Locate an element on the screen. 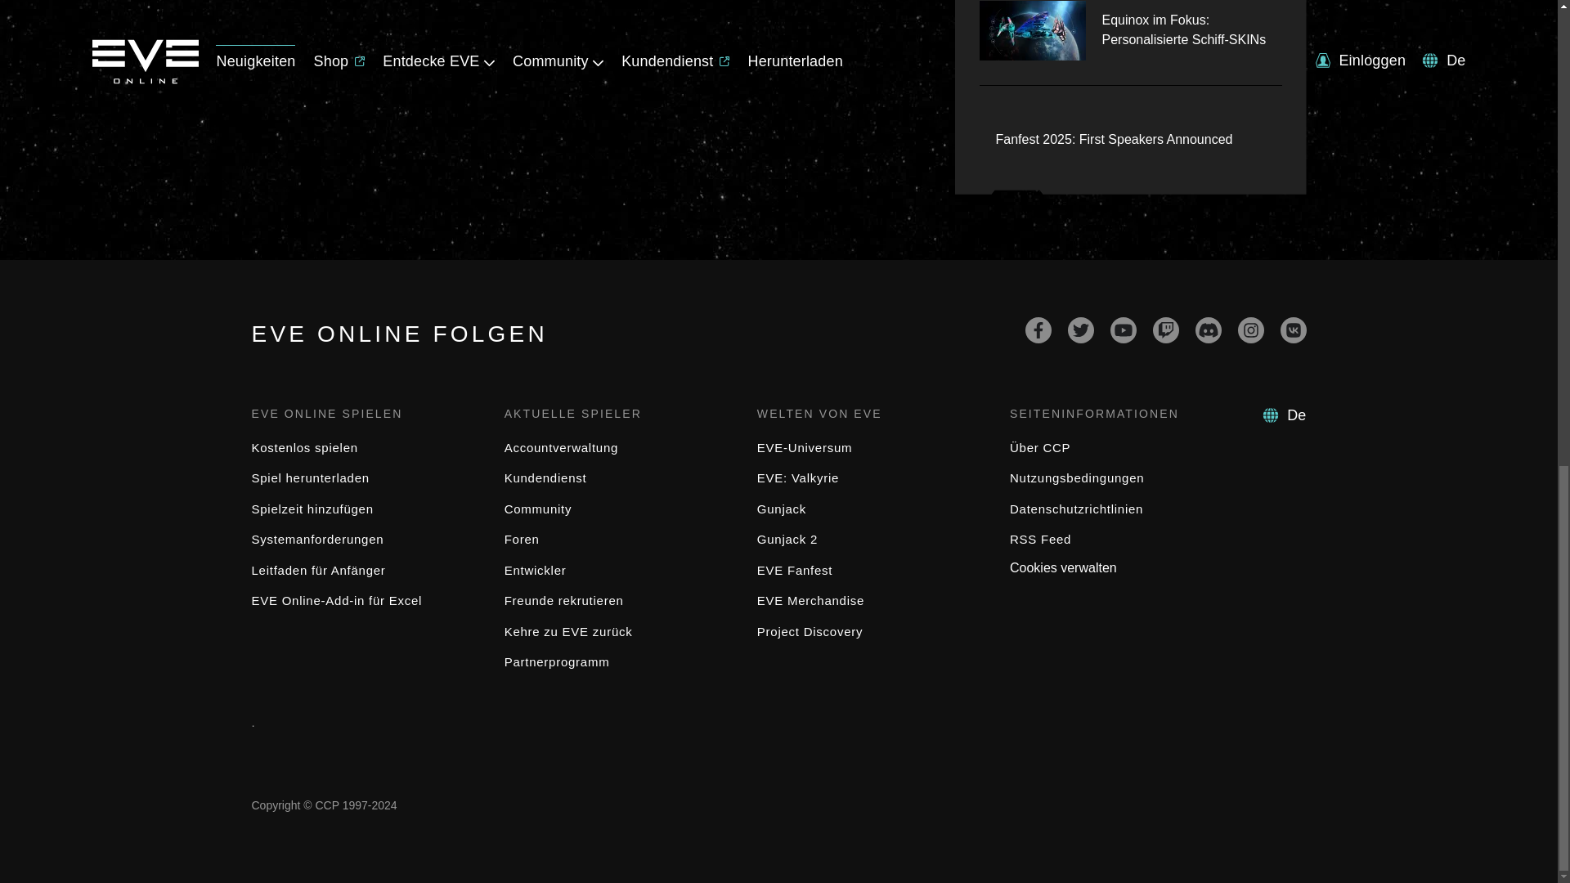 The height and width of the screenshot is (883, 1570). Twitter is located at coordinates (1081, 330).